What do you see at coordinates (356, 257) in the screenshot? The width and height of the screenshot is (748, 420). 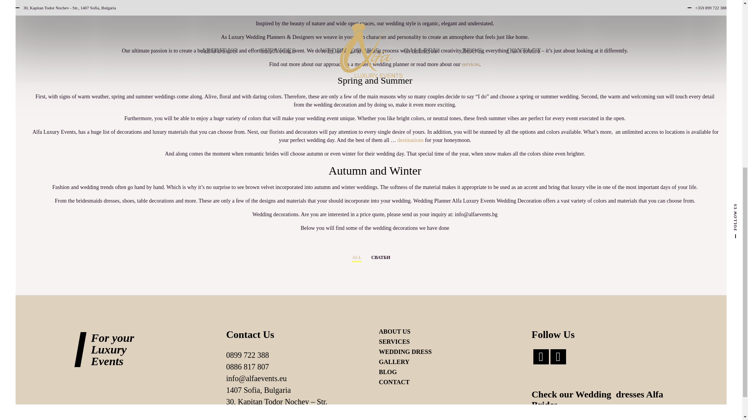 I see `ALL` at bounding box center [356, 257].